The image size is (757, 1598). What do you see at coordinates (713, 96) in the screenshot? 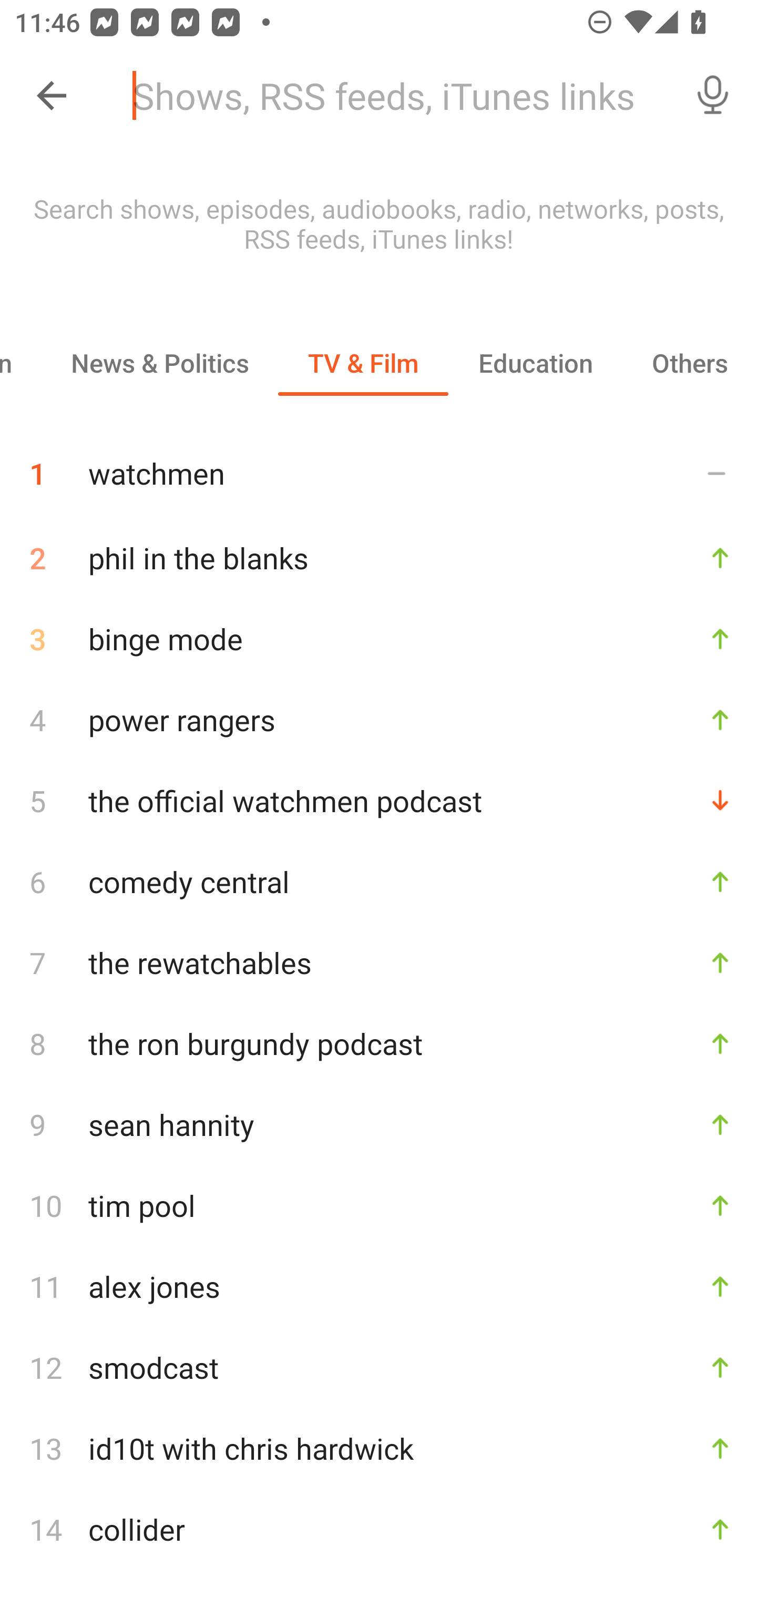
I see `Voice Search` at bounding box center [713, 96].